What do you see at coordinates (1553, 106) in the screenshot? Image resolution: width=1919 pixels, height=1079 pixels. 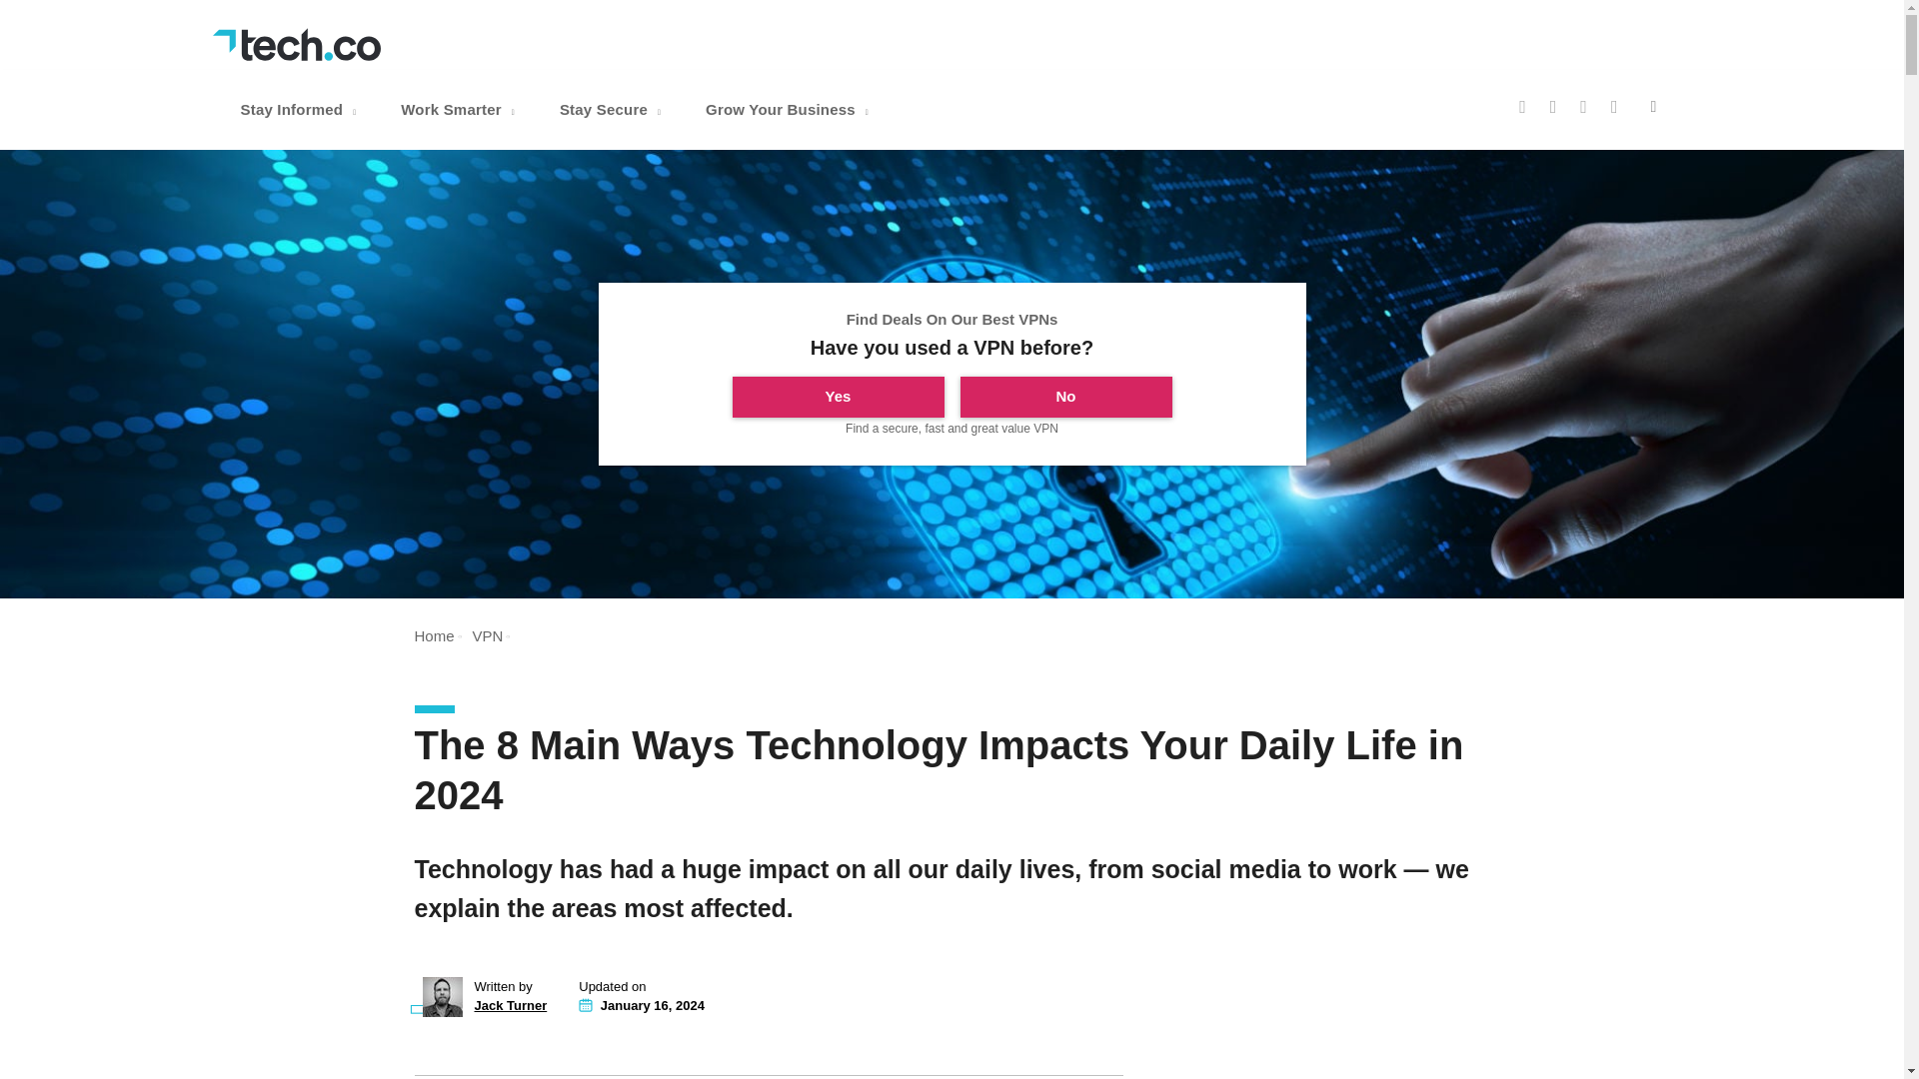 I see `twitter-x` at bounding box center [1553, 106].